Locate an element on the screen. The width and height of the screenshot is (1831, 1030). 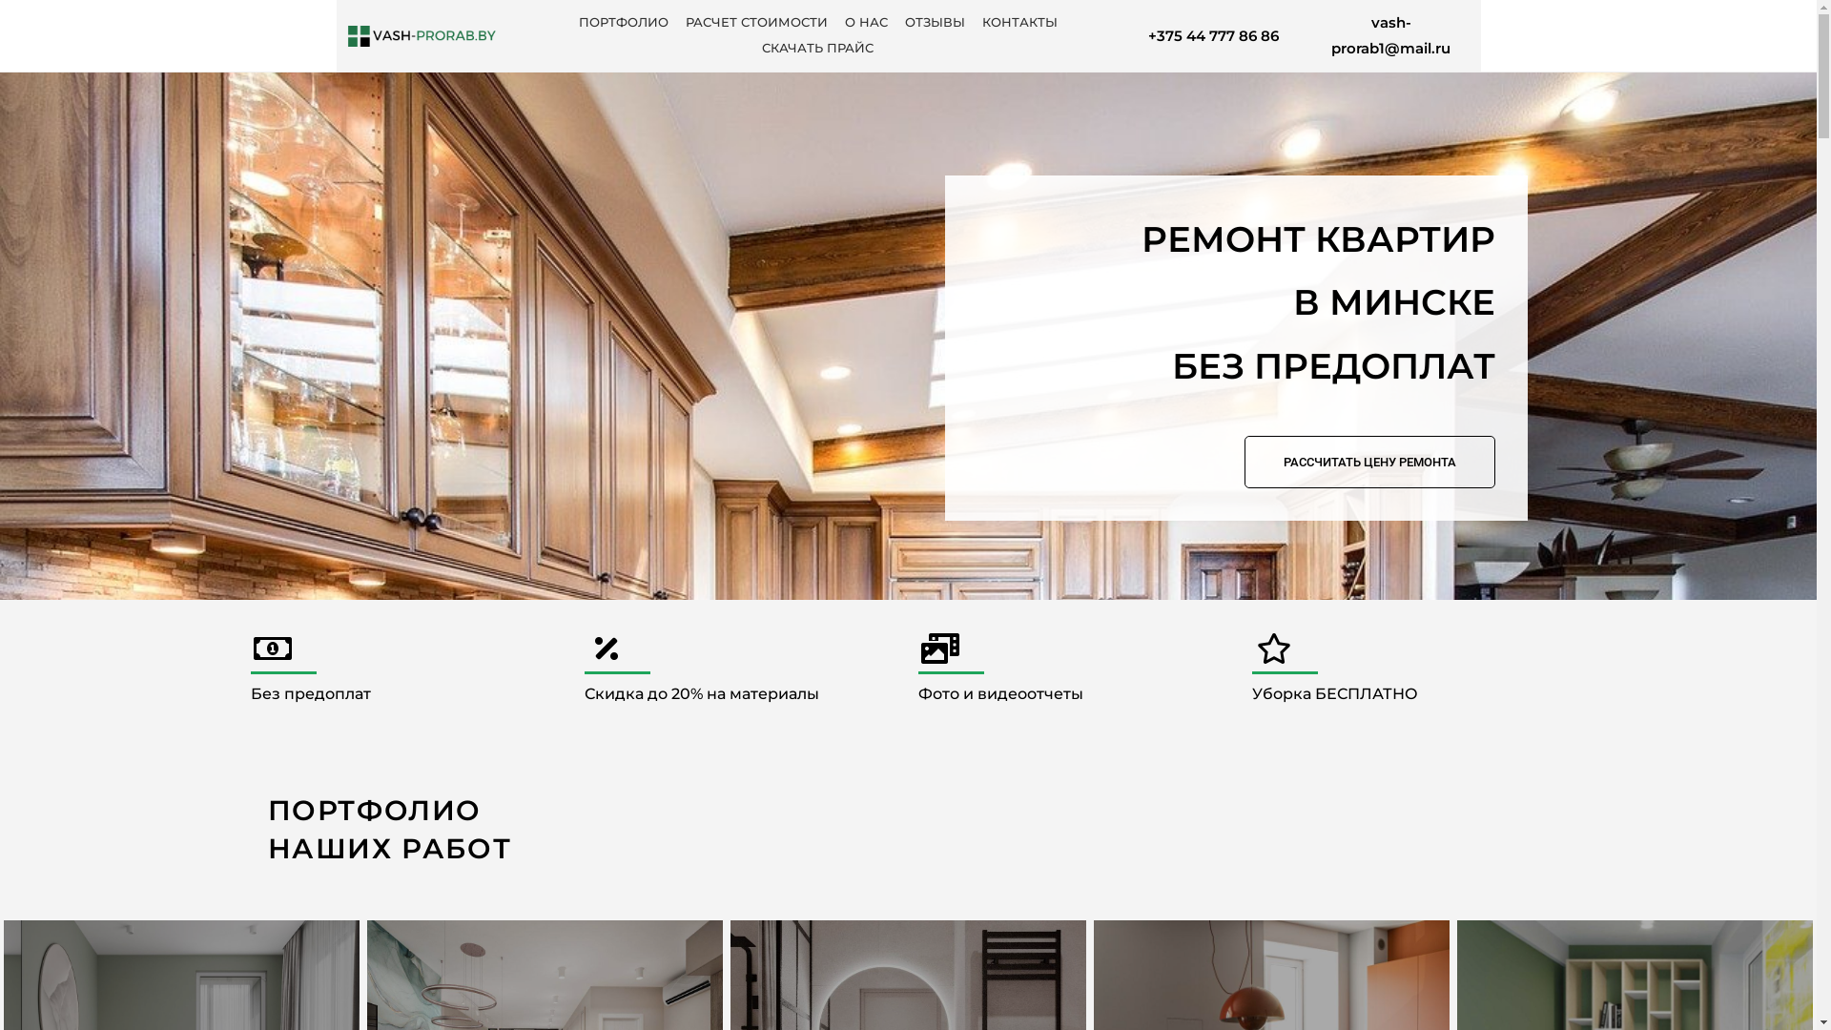
vash-prorab1@mail.ru is located at coordinates (1390, 35).